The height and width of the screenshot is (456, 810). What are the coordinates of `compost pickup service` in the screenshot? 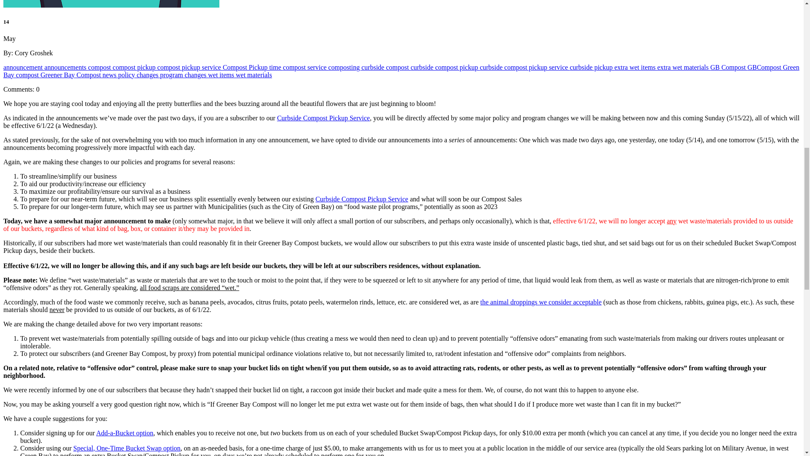 It's located at (190, 67).